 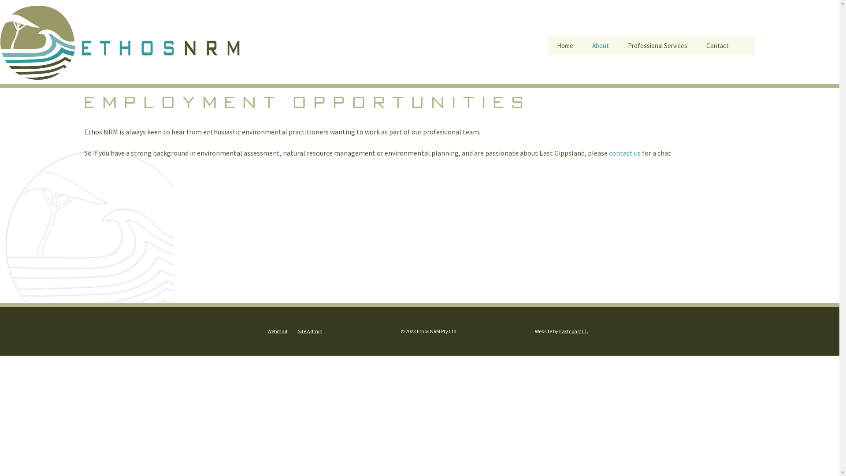 I want to click on Environmental Assessment, so click(x=663, y=69).